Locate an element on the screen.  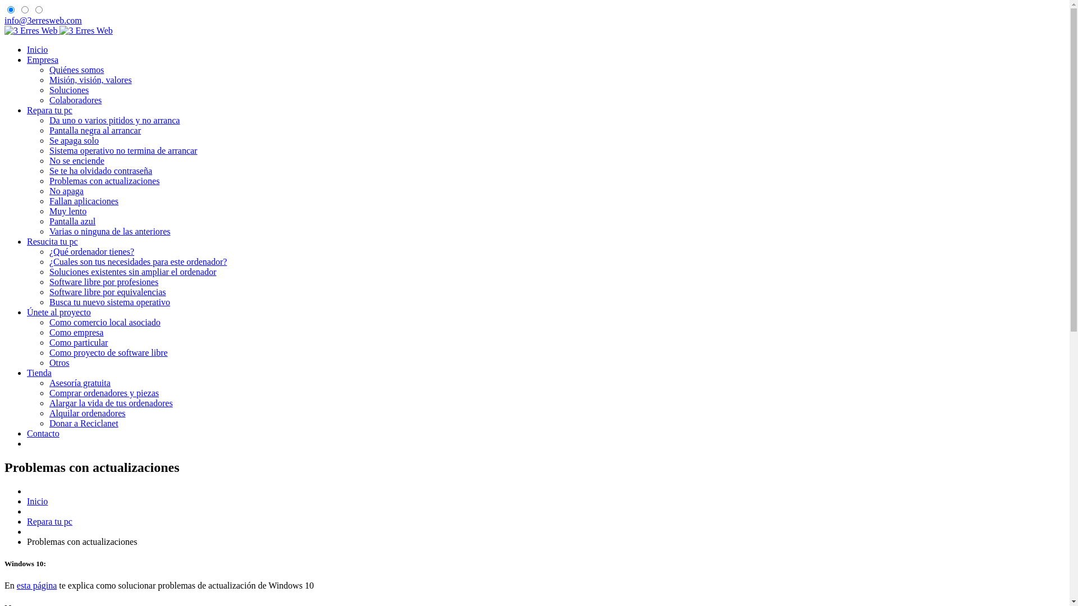
Repara tu pc is located at coordinates (49, 522).